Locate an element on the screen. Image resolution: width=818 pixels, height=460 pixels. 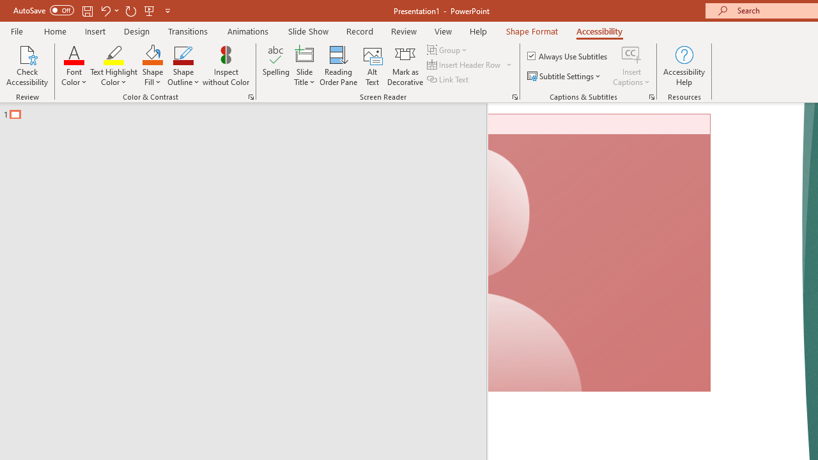
Shape Format is located at coordinates (532, 31).